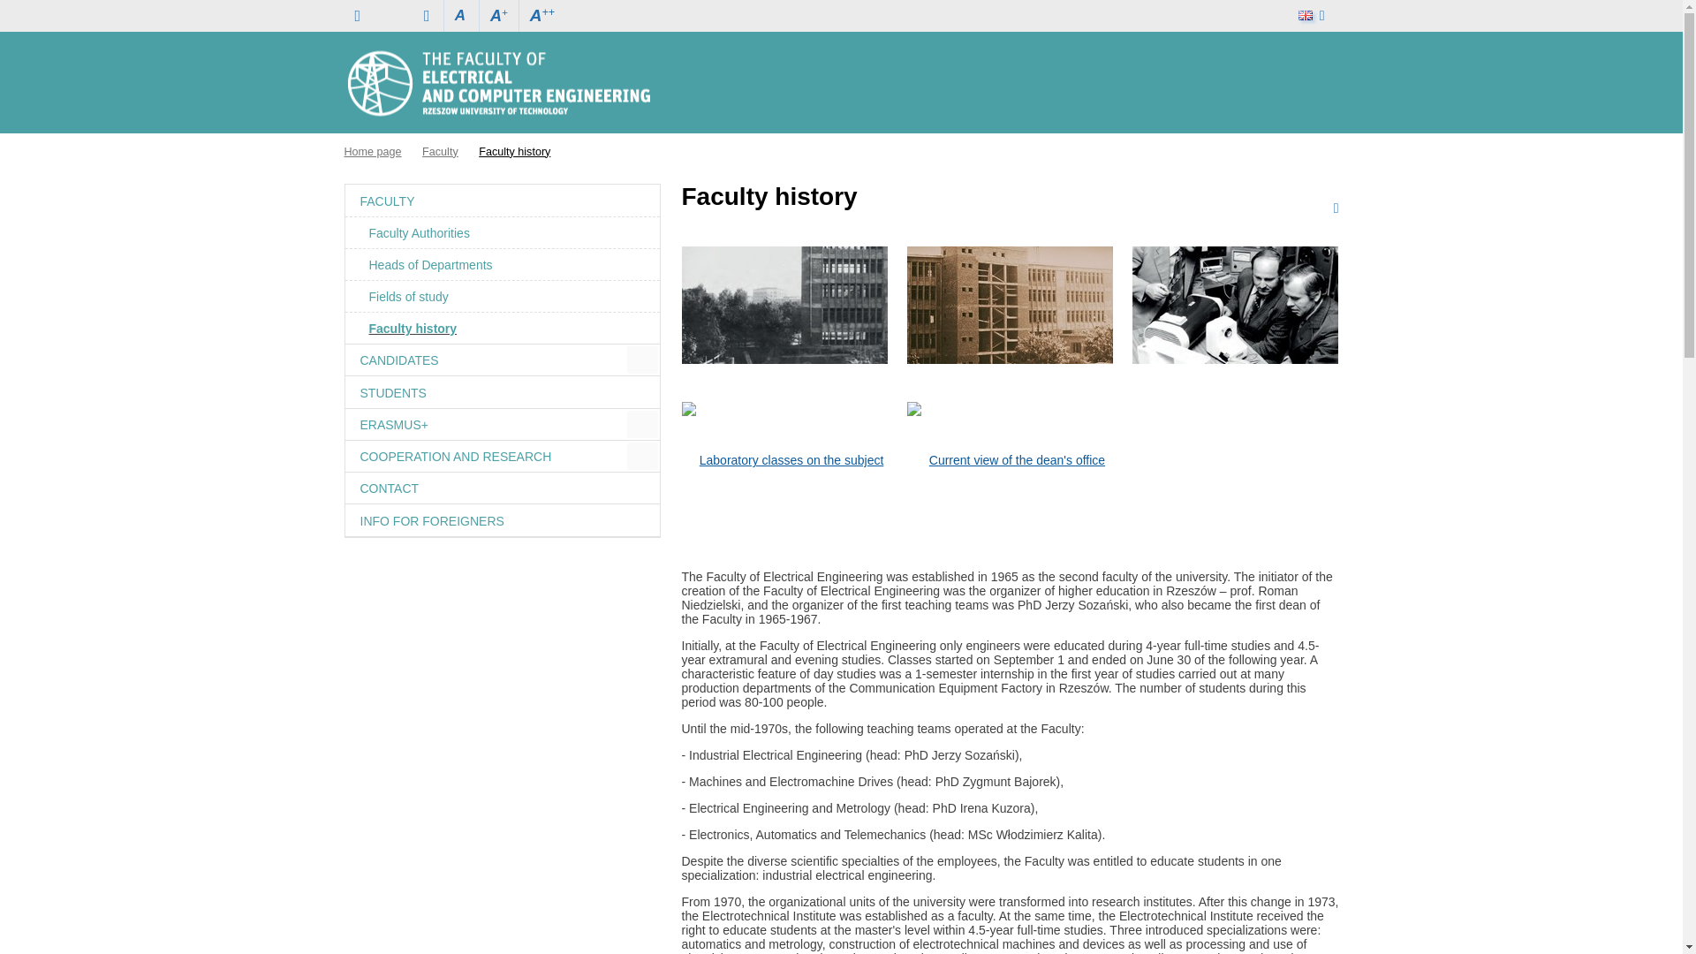  Describe the element at coordinates (497, 82) in the screenshot. I see `Home page` at that location.